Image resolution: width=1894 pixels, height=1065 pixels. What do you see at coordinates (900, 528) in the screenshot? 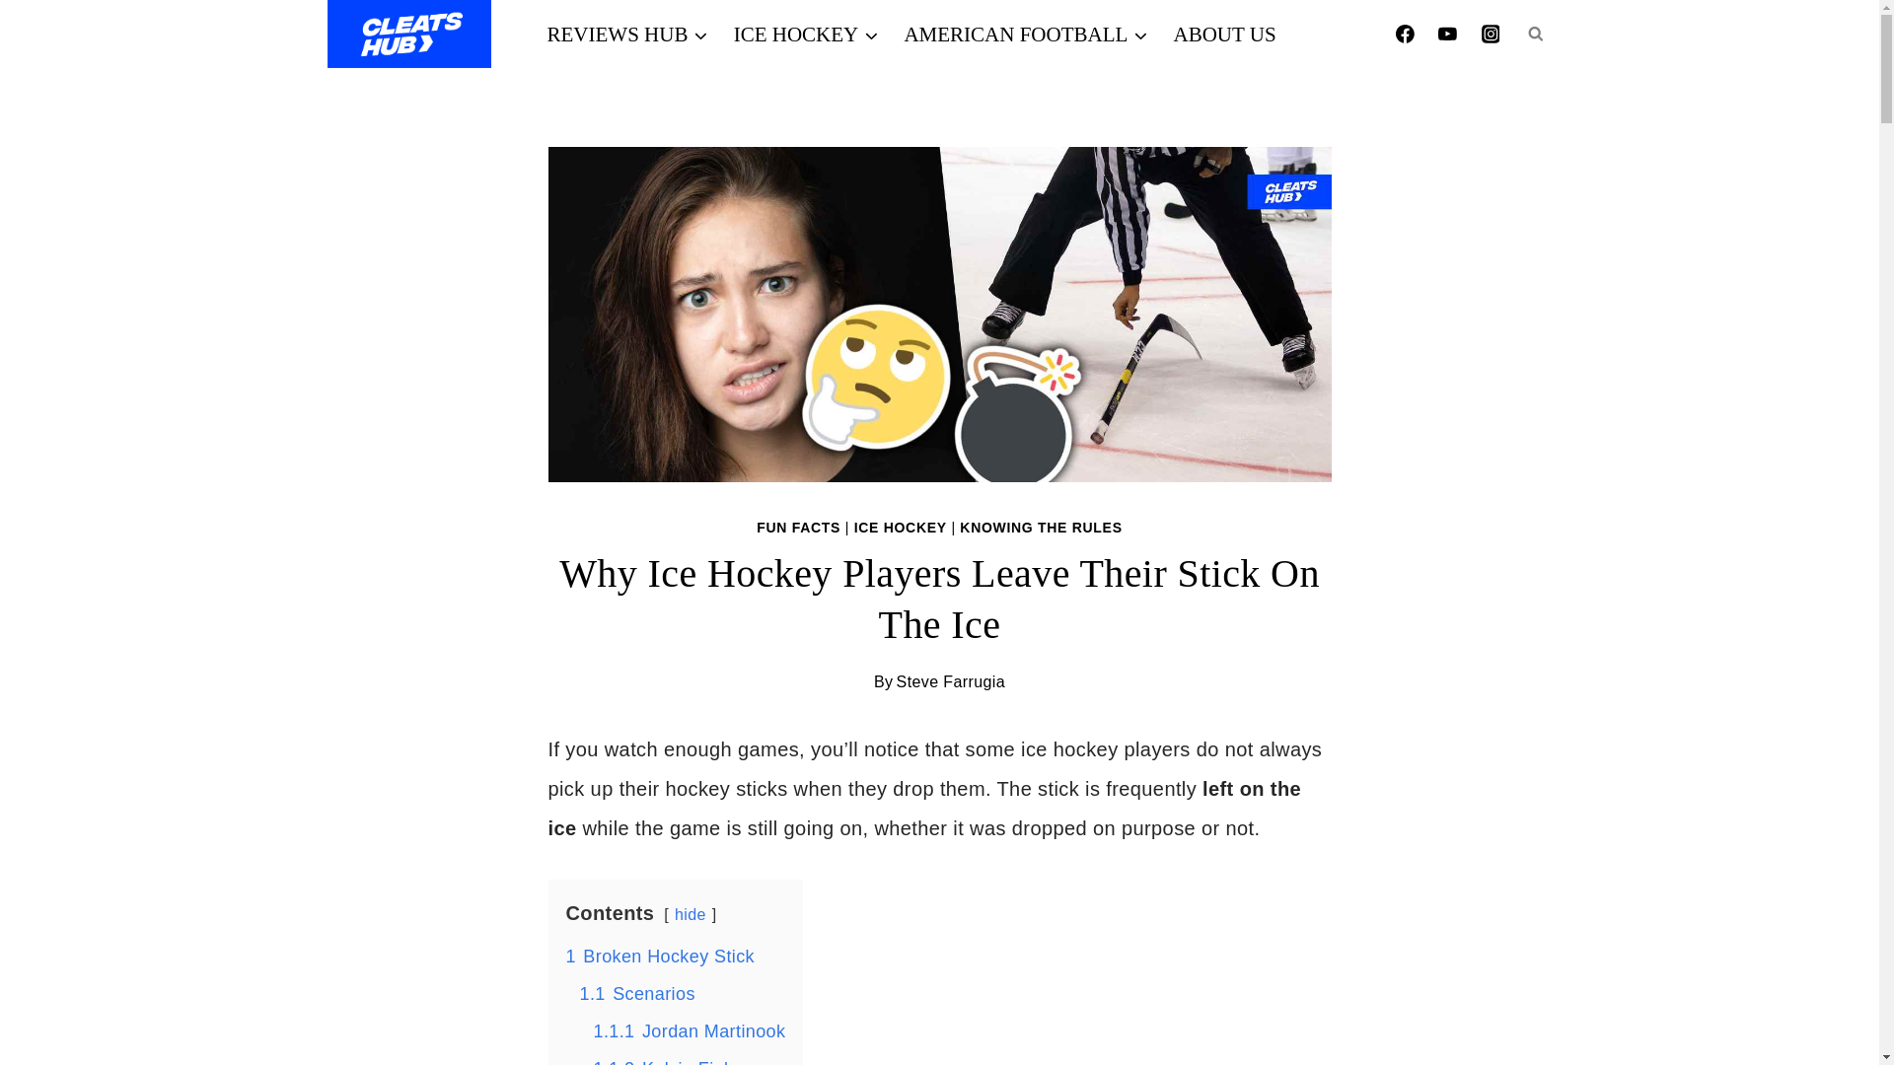
I see `ICE HOCKEY` at bounding box center [900, 528].